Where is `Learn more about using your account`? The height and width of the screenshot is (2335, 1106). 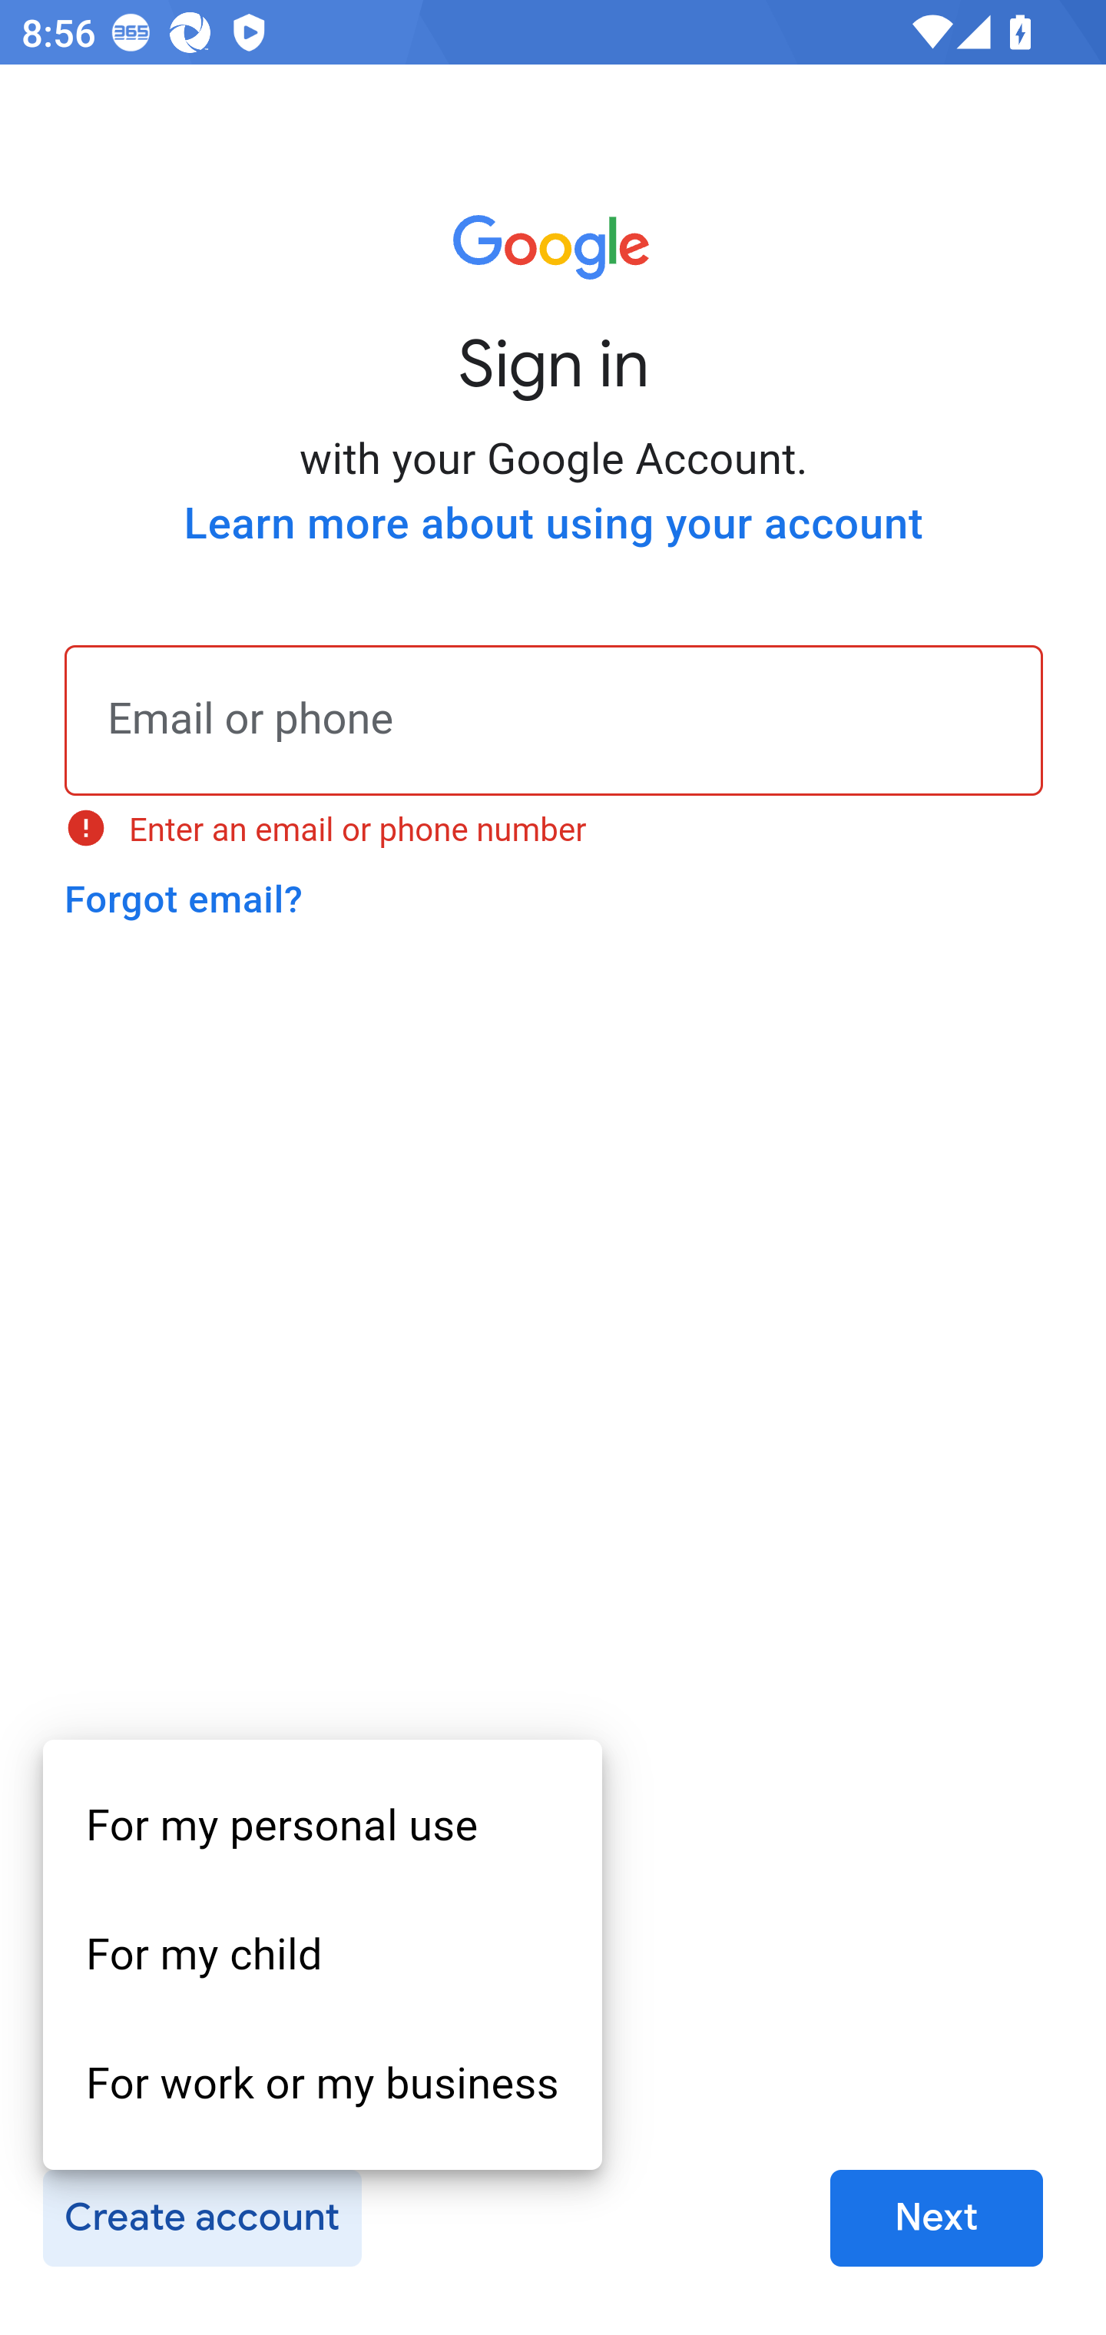
Learn more about using your account is located at coordinates (553, 524).